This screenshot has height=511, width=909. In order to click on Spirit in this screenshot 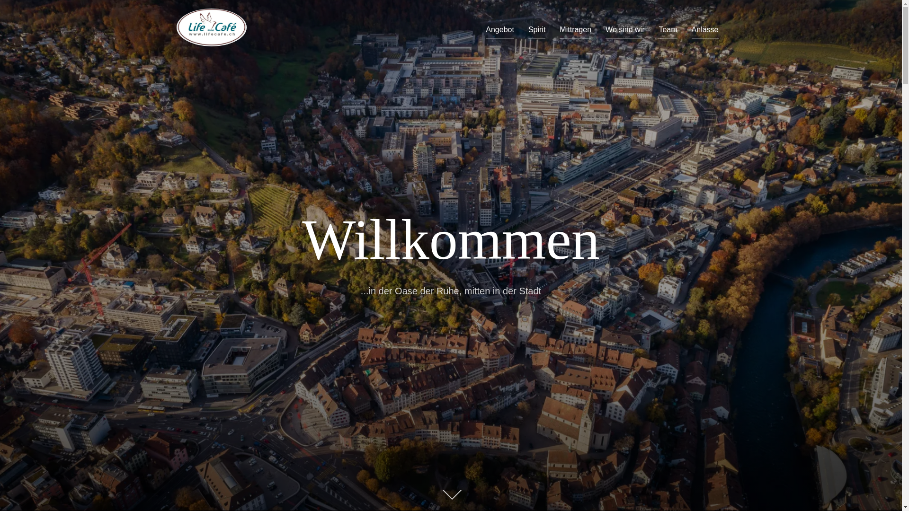, I will do `click(537, 30)`.